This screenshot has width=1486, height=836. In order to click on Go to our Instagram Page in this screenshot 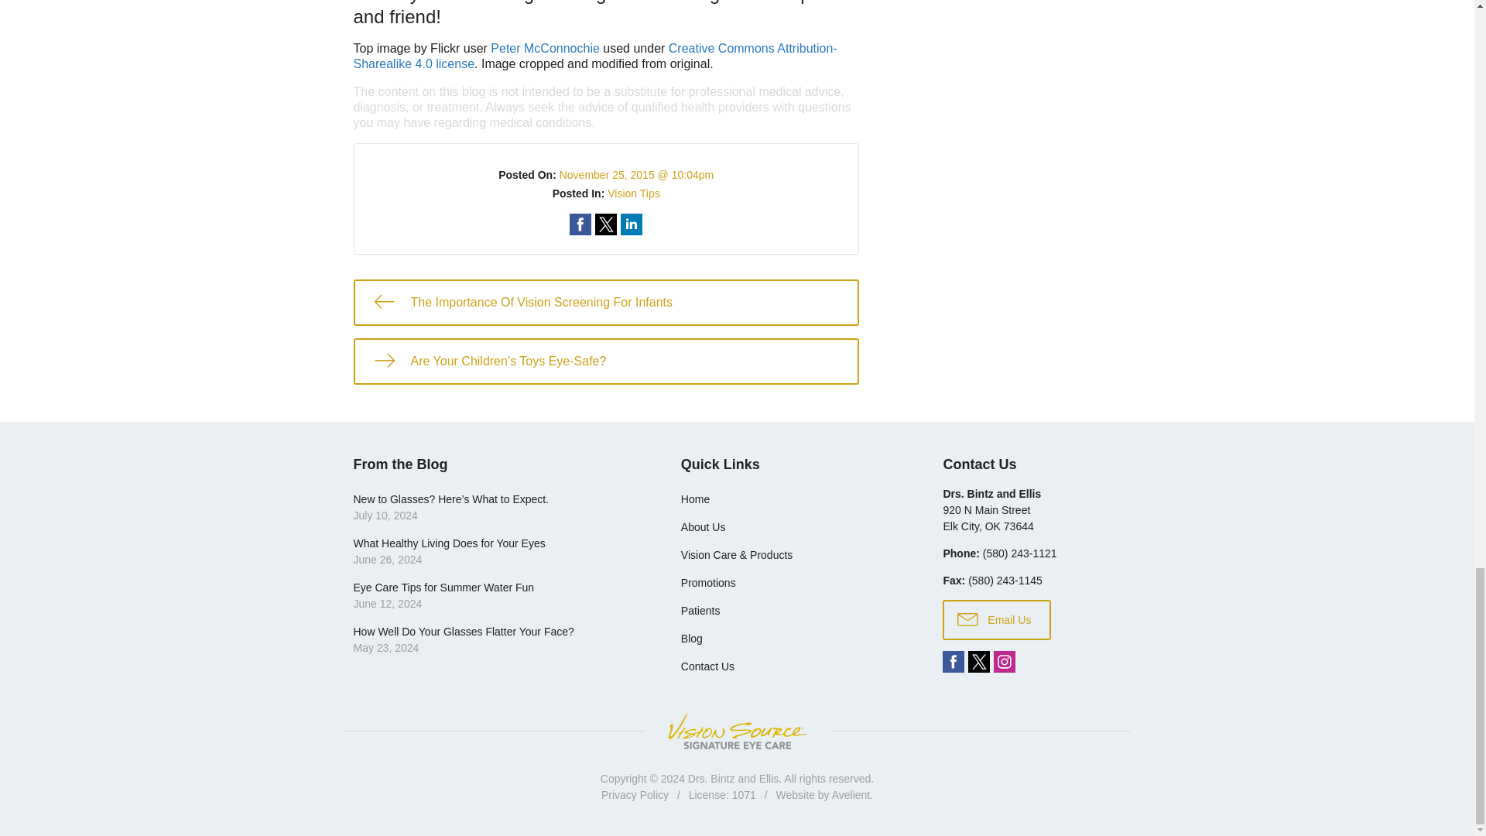, I will do `click(1005, 662)`.